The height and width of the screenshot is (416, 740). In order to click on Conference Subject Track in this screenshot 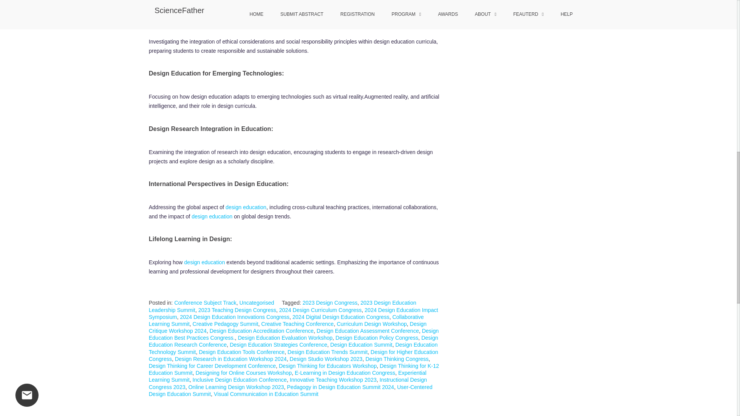, I will do `click(205, 302)`.